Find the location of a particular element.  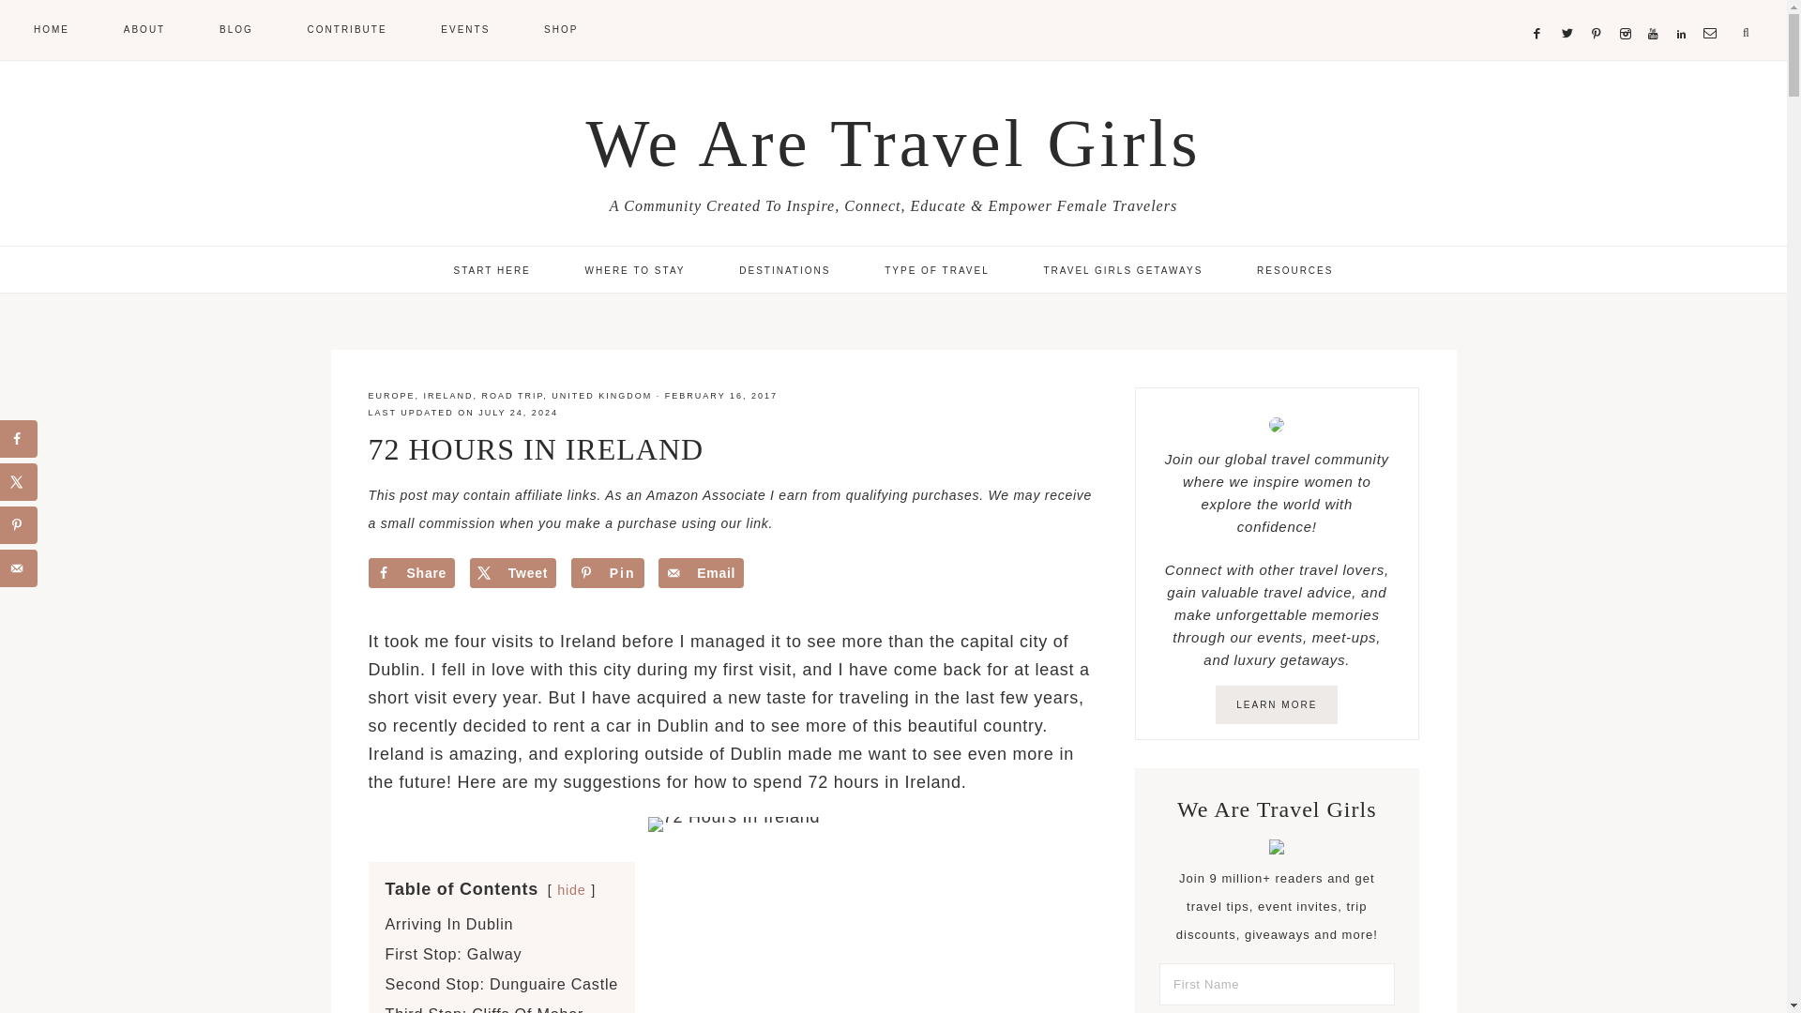

YouTube is located at coordinates (1657, 11).